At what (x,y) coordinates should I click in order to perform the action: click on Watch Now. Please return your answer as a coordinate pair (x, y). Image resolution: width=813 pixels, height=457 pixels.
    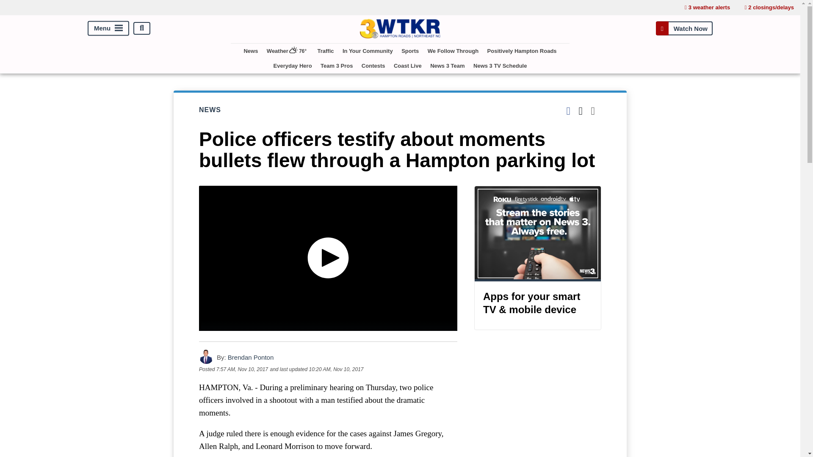
    Looking at the image, I should click on (684, 28).